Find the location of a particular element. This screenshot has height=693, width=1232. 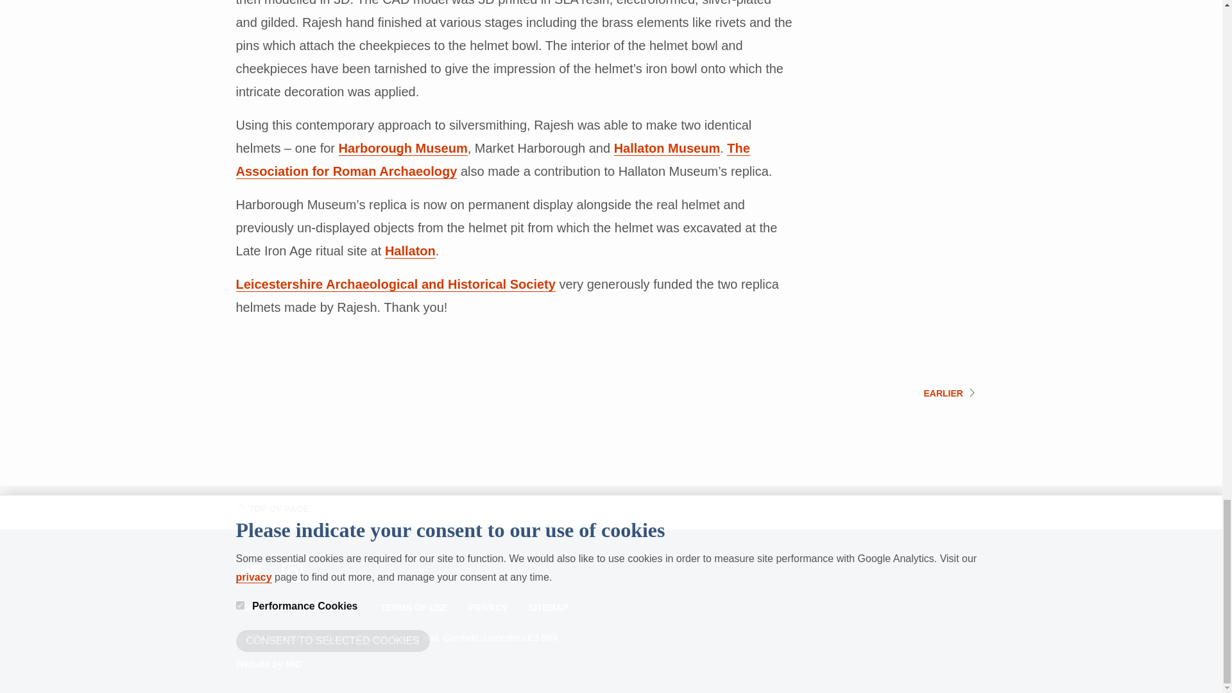

EARLIER is located at coordinates (942, 393).